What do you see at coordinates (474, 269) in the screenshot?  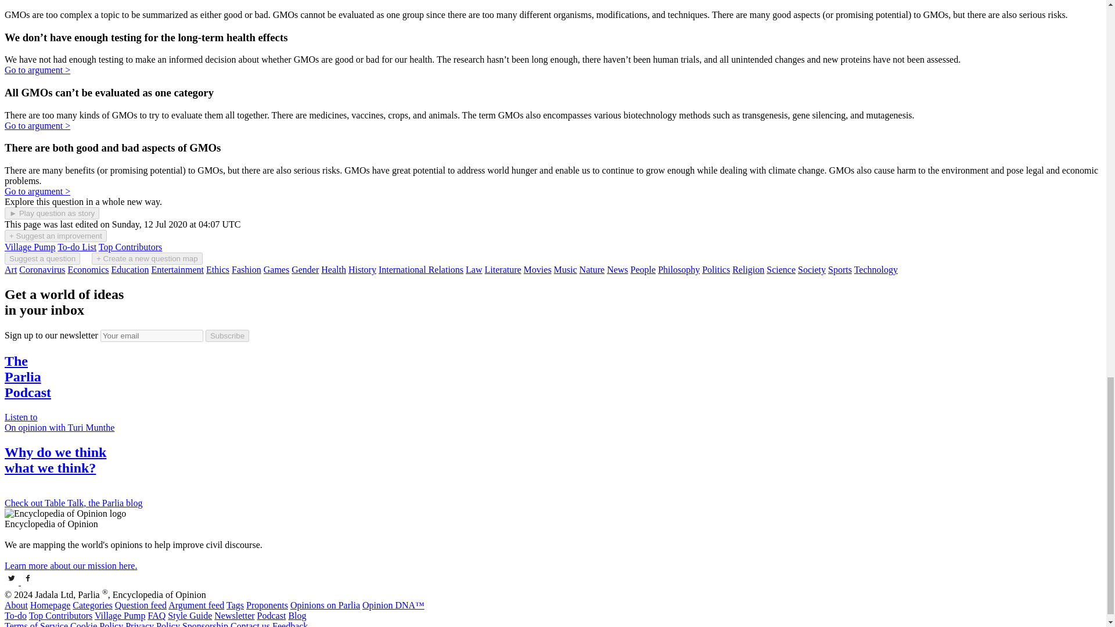 I see `Category item` at bounding box center [474, 269].